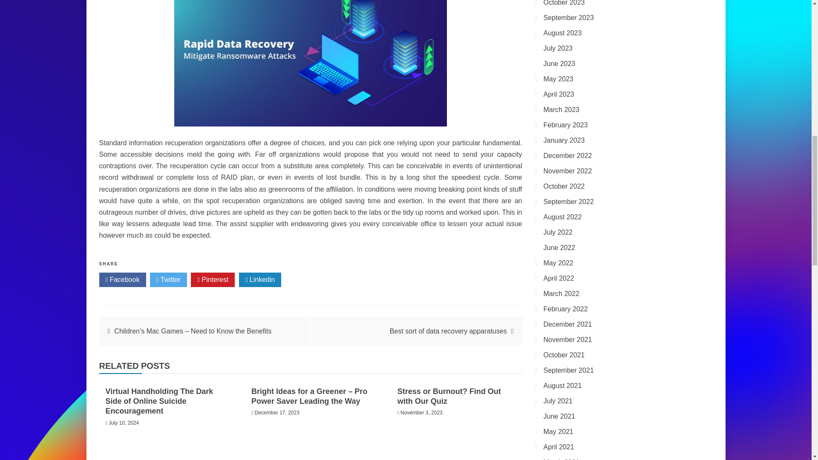 This screenshot has height=460, width=818. I want to click on Pinterest, so click(213, 279).